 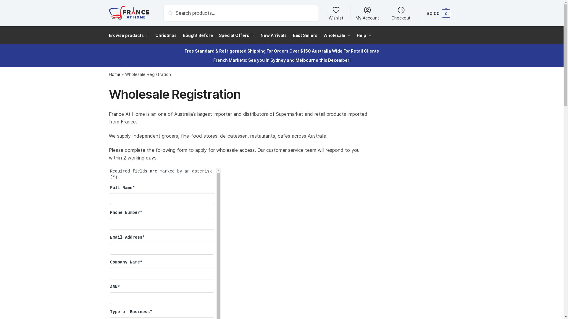 What do you see at coordinates (230, 60) in the screenshot?
I see `French Markets` at bounding box center [230, 60].